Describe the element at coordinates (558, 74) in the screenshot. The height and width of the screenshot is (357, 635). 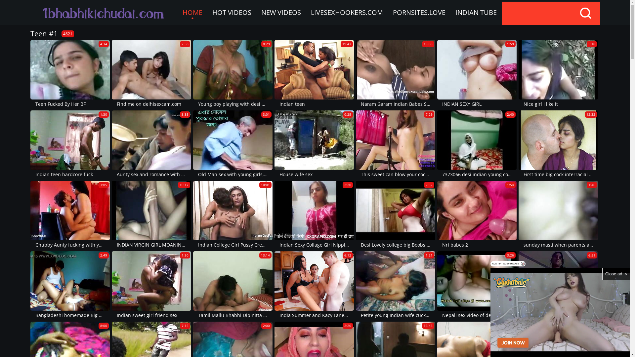
I see `5:18
Nice girl I like it` at that location.